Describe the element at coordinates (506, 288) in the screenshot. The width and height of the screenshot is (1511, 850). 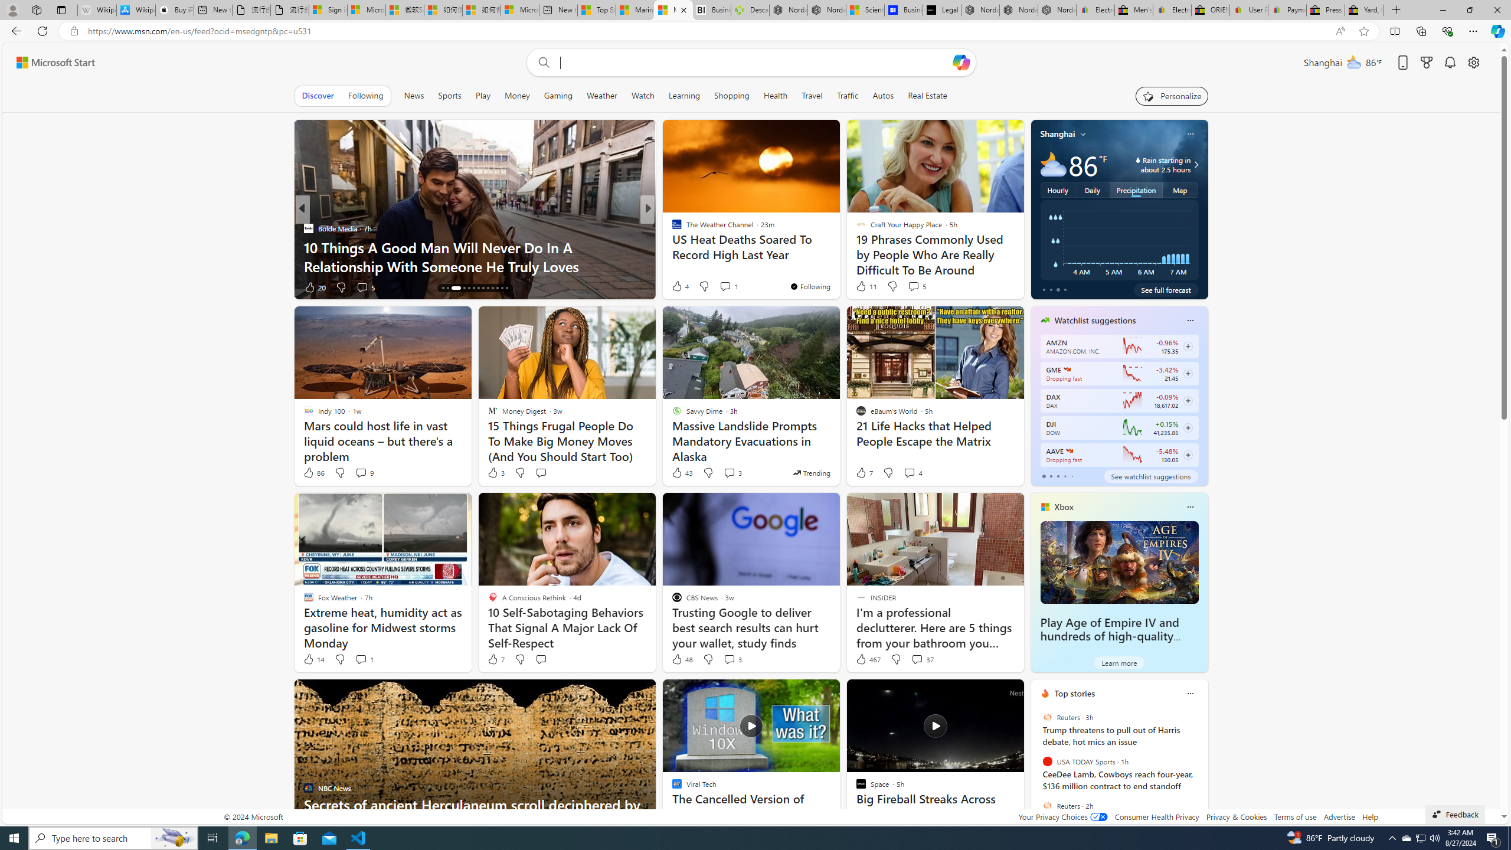
I see `AutomationID: tab-26` at that location.